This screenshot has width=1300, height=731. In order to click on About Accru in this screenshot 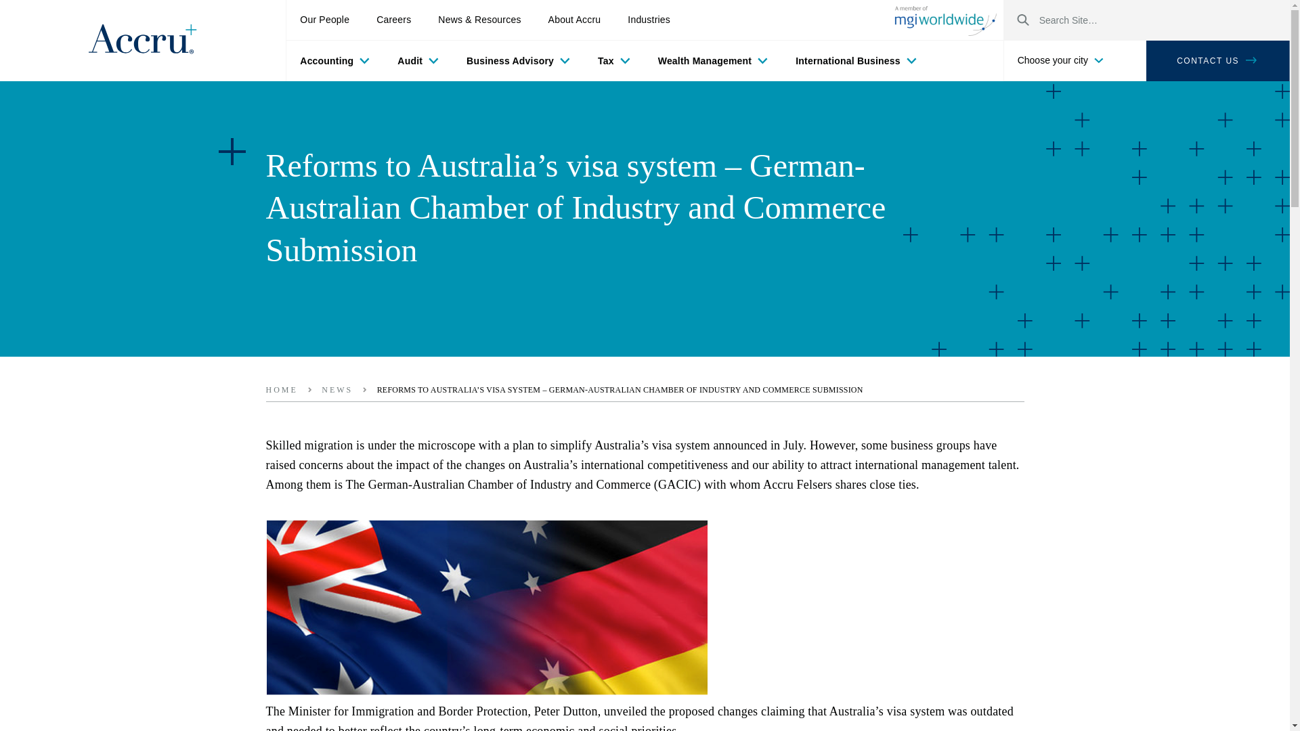, I will do `click(574, 20)`.